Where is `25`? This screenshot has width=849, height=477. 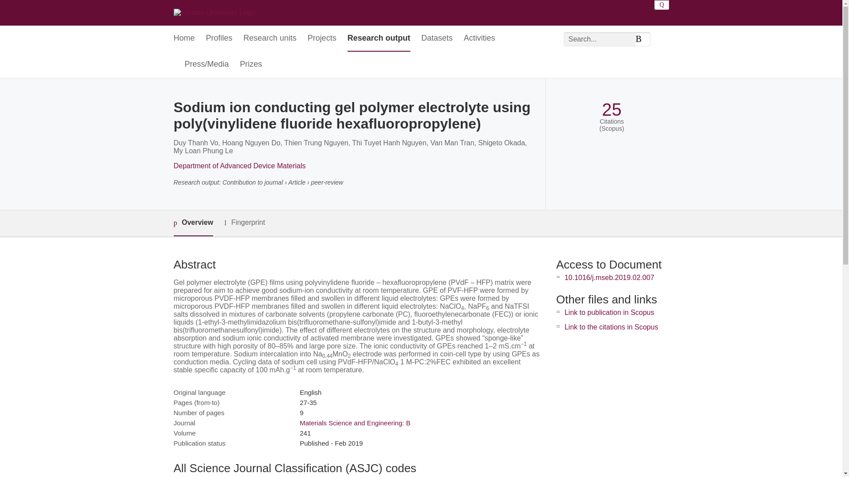 25 is located at coordinates (612, 110).